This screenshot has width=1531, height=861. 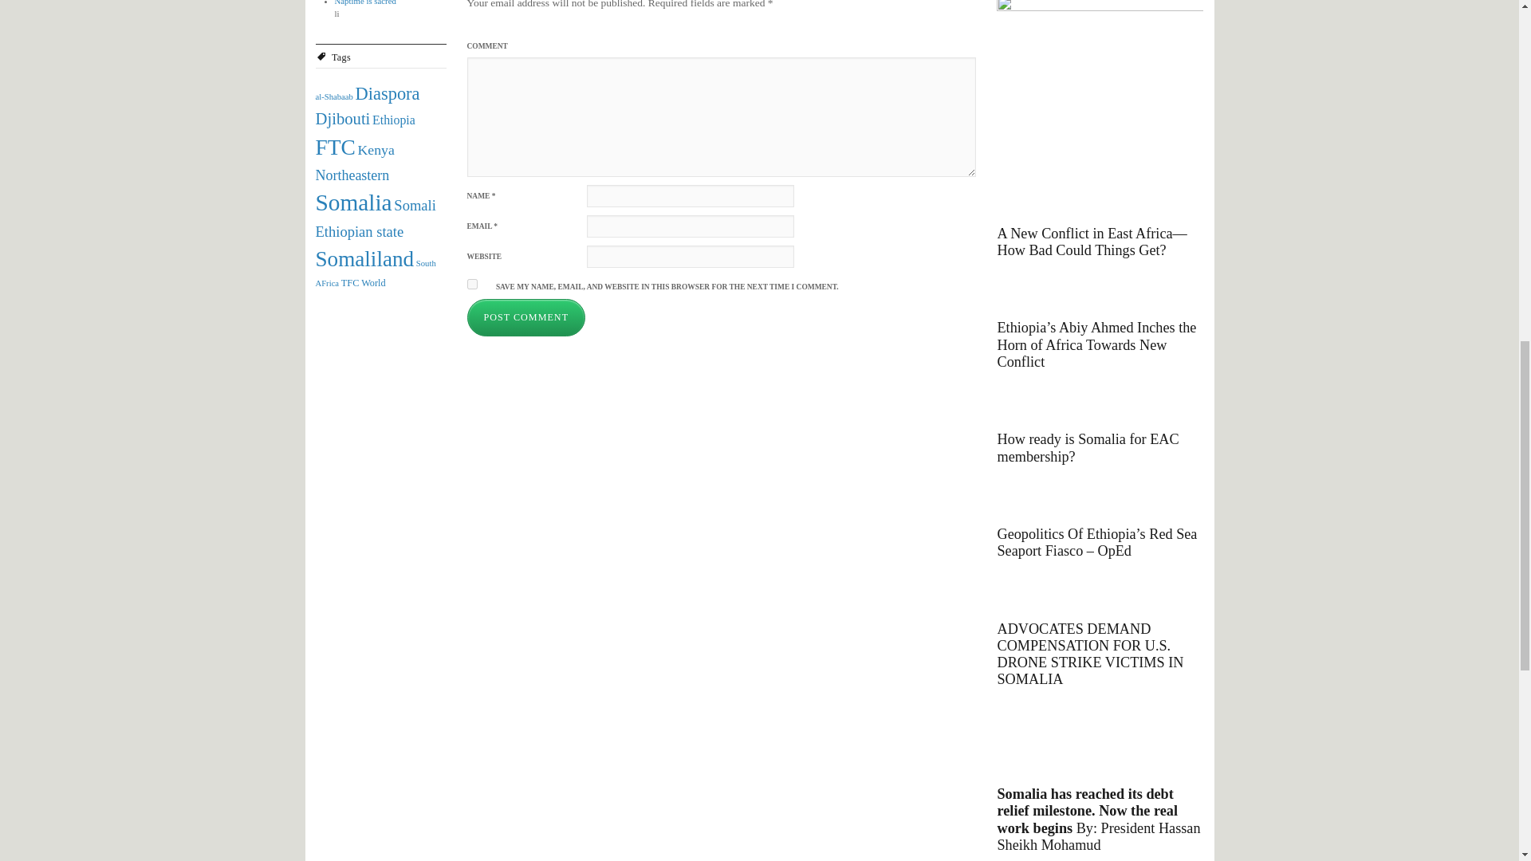 What do you see at coordinates (353, 202) in the screenshot?
I see `Somalia` at bounding box center [353, 202].